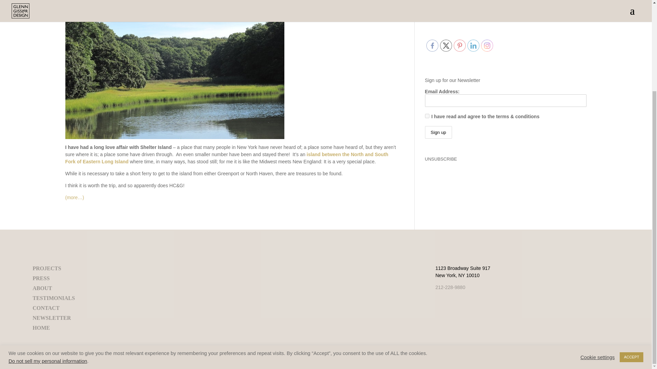 Image resolution: width=657 pixels, height=369 pixels. I want to click on Sign up, so click(438, 133).